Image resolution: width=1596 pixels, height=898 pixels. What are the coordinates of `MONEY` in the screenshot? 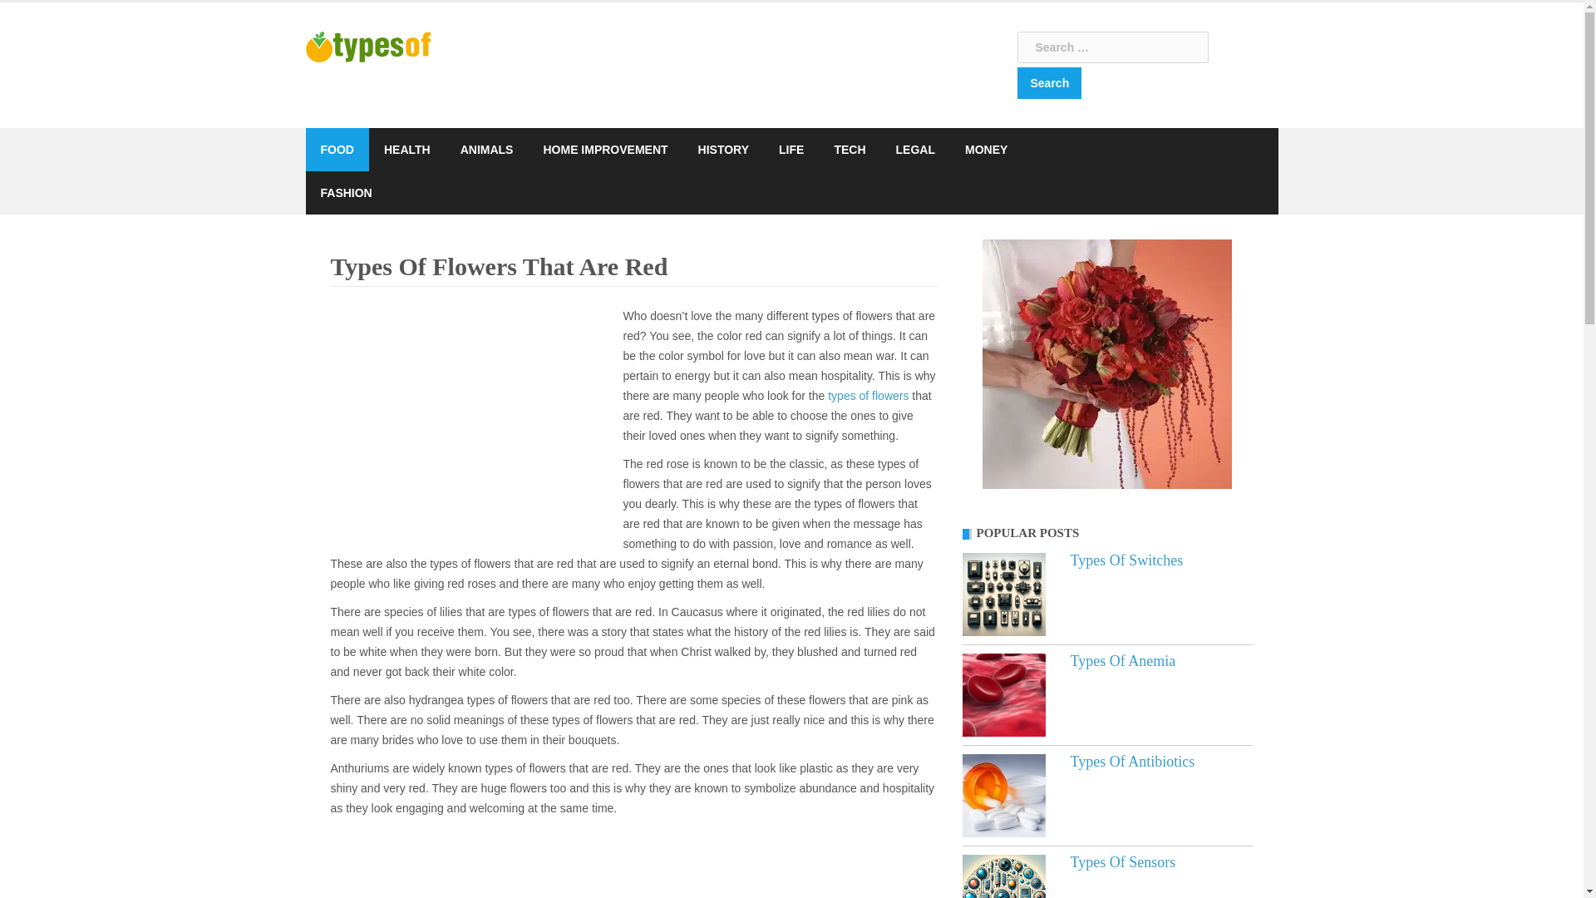 It's located at (986, 150).